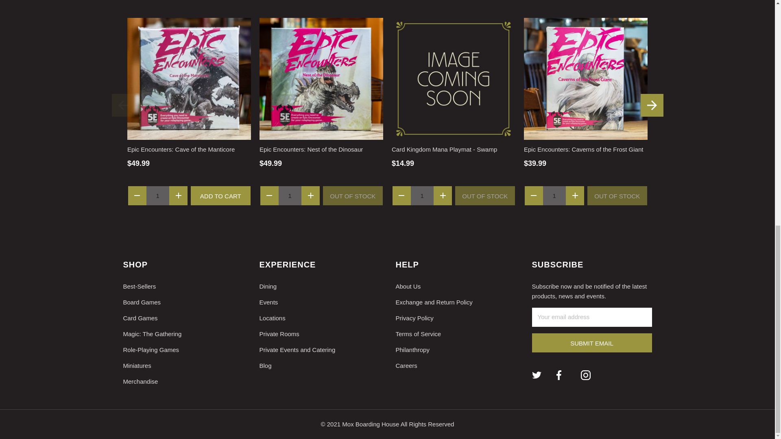  I want to click on Epic Encounters: Nest of the Dinosaur, so click(321, 78).